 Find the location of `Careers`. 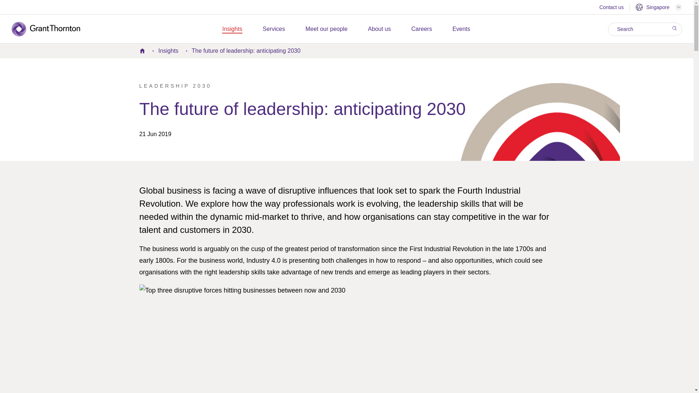

Careers is located at coordinates (422, 29).